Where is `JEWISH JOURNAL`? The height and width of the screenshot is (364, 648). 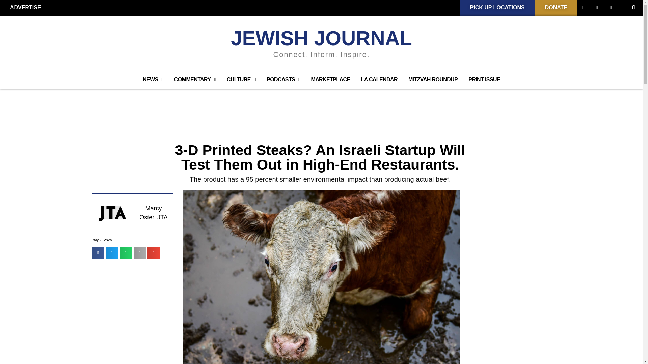 JEWISH JOURNAL is located at coordinates (321, 38).